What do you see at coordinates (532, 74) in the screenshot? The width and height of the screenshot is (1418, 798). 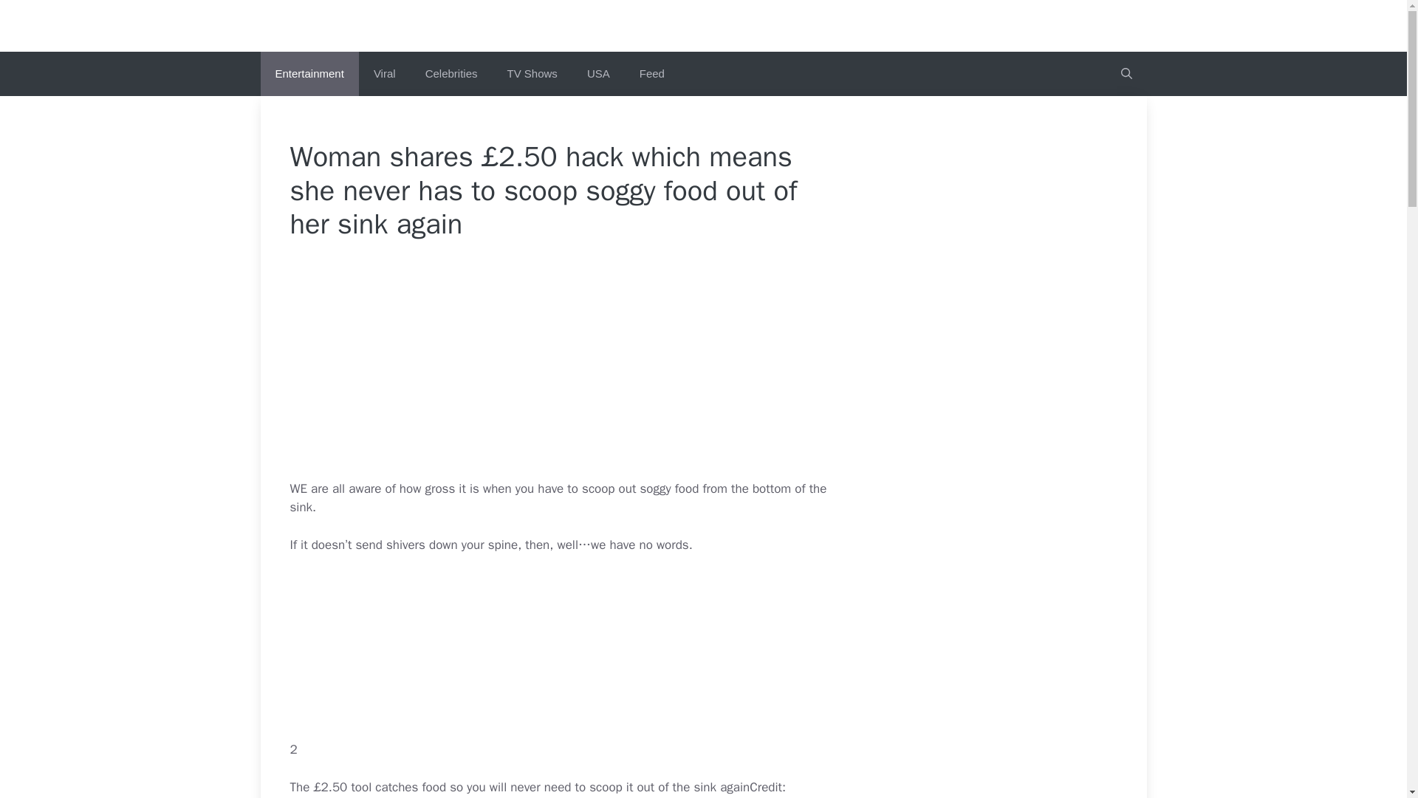 I see `TV Shows` at bounding box center [532, 74].